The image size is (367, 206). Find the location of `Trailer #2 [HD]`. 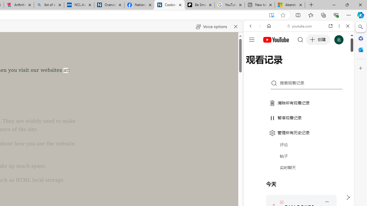

Trailer #2 [HD] is located at coordinates (299, 169).